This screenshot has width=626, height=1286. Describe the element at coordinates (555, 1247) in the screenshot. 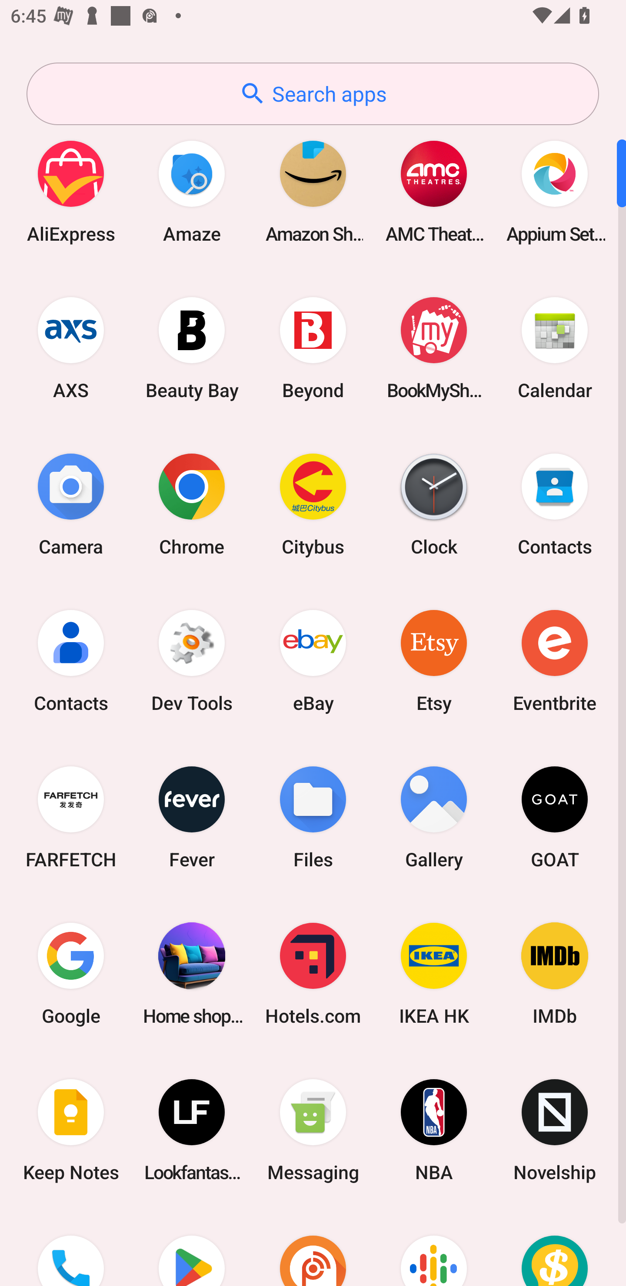

I see `Price` at that location.